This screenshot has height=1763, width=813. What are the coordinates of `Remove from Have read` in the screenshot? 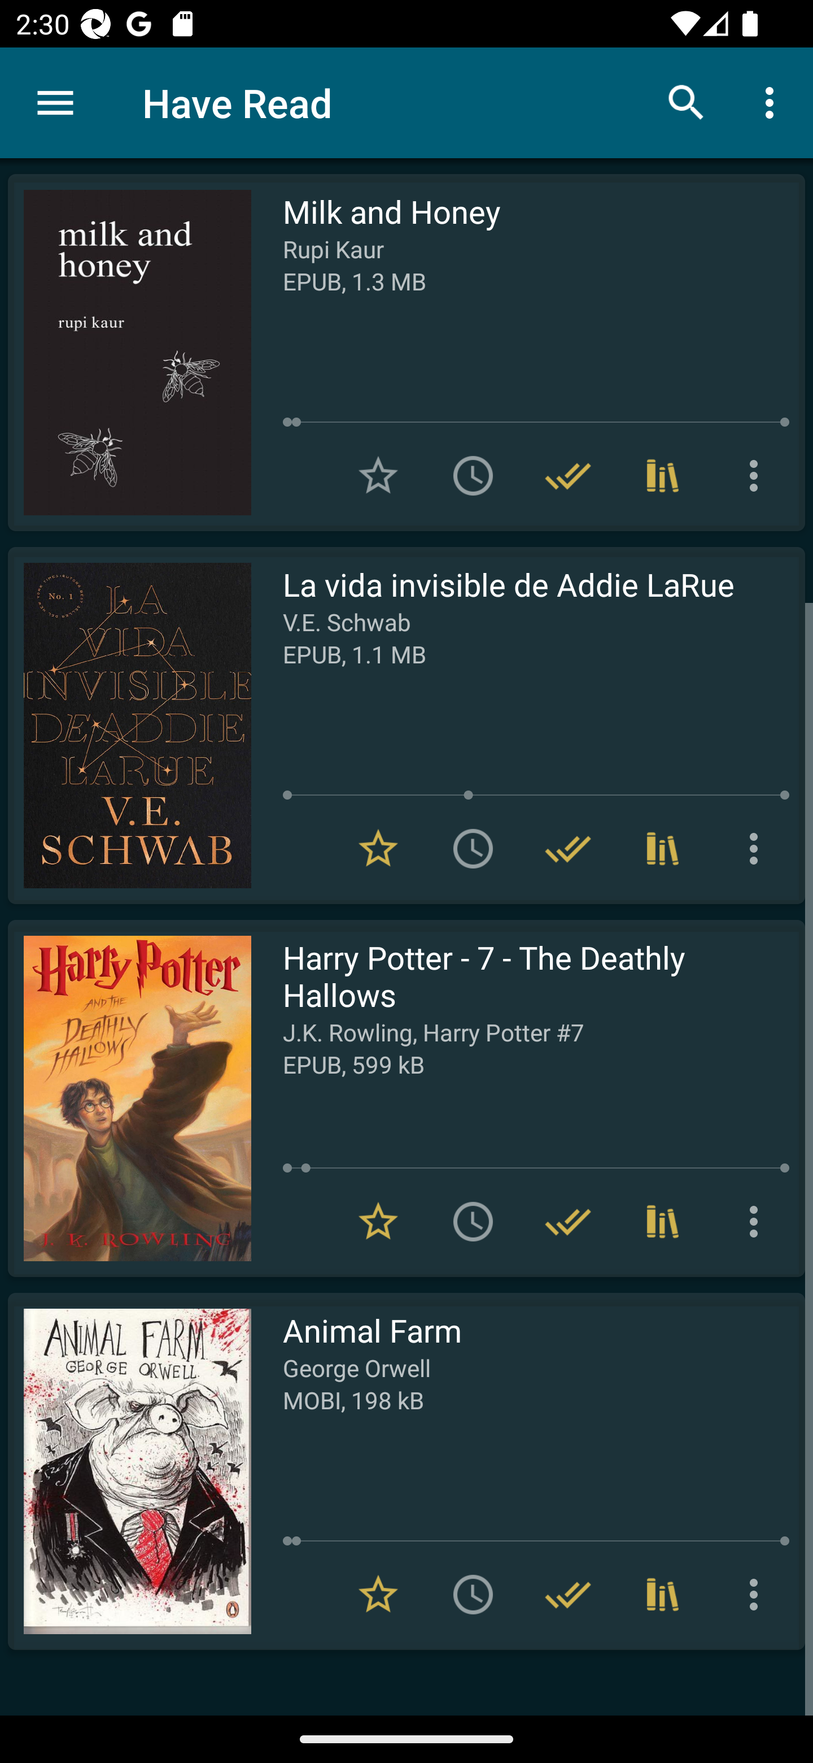 It's located at (568, 848).